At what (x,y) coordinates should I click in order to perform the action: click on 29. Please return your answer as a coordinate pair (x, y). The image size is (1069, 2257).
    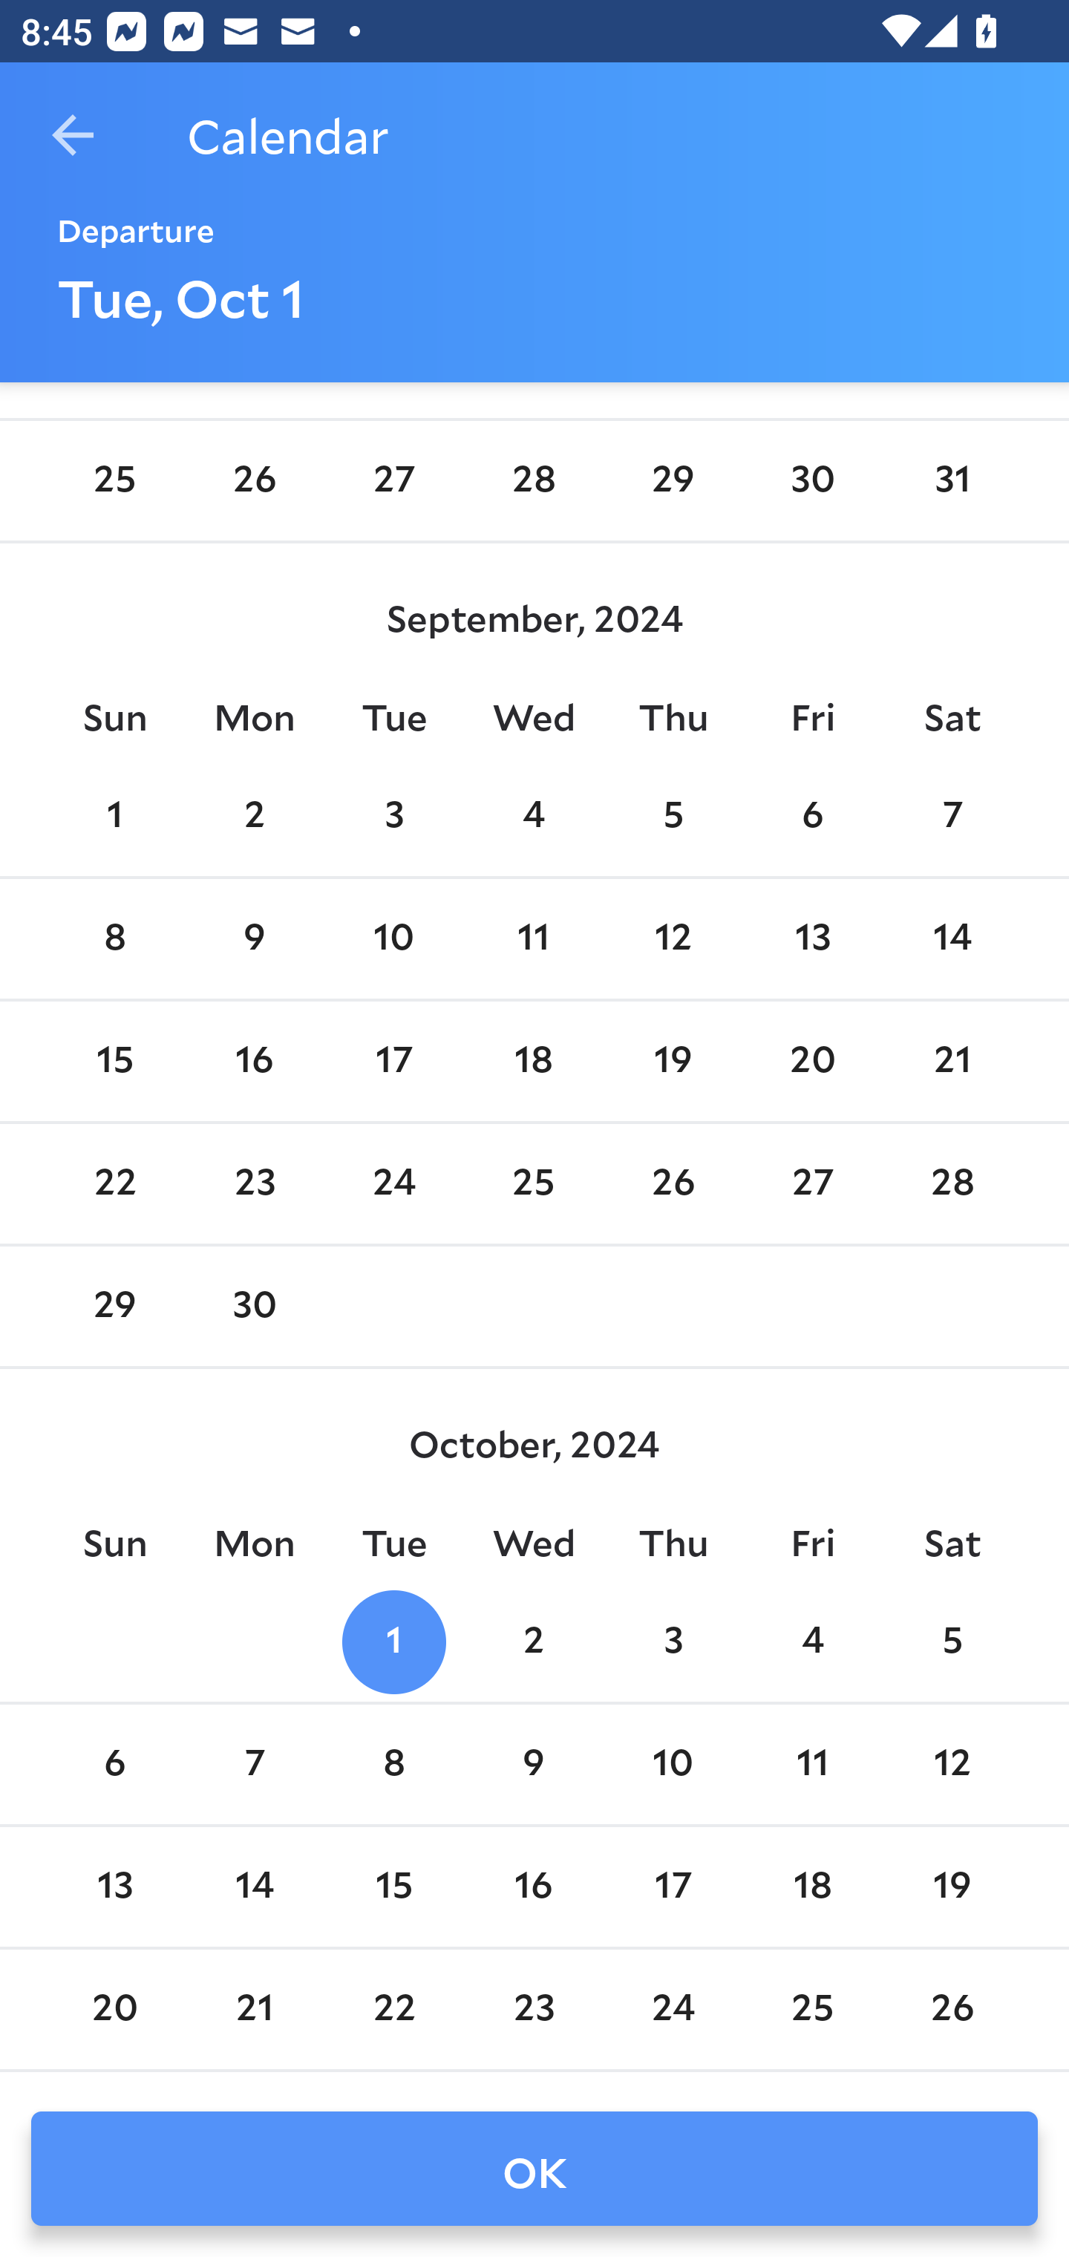
    Looking at the image, I should click on (114, 1307).